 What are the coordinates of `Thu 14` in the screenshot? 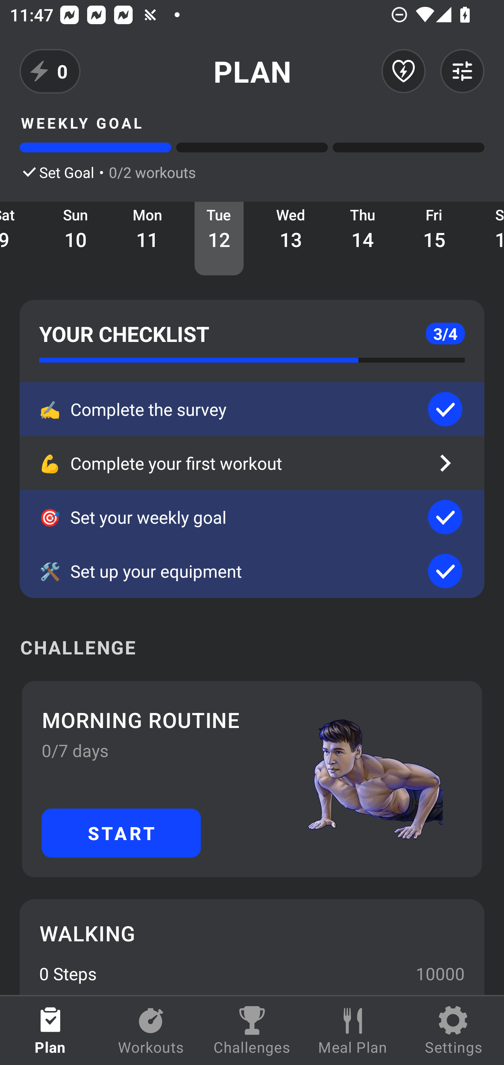 It's located at (363, 238).